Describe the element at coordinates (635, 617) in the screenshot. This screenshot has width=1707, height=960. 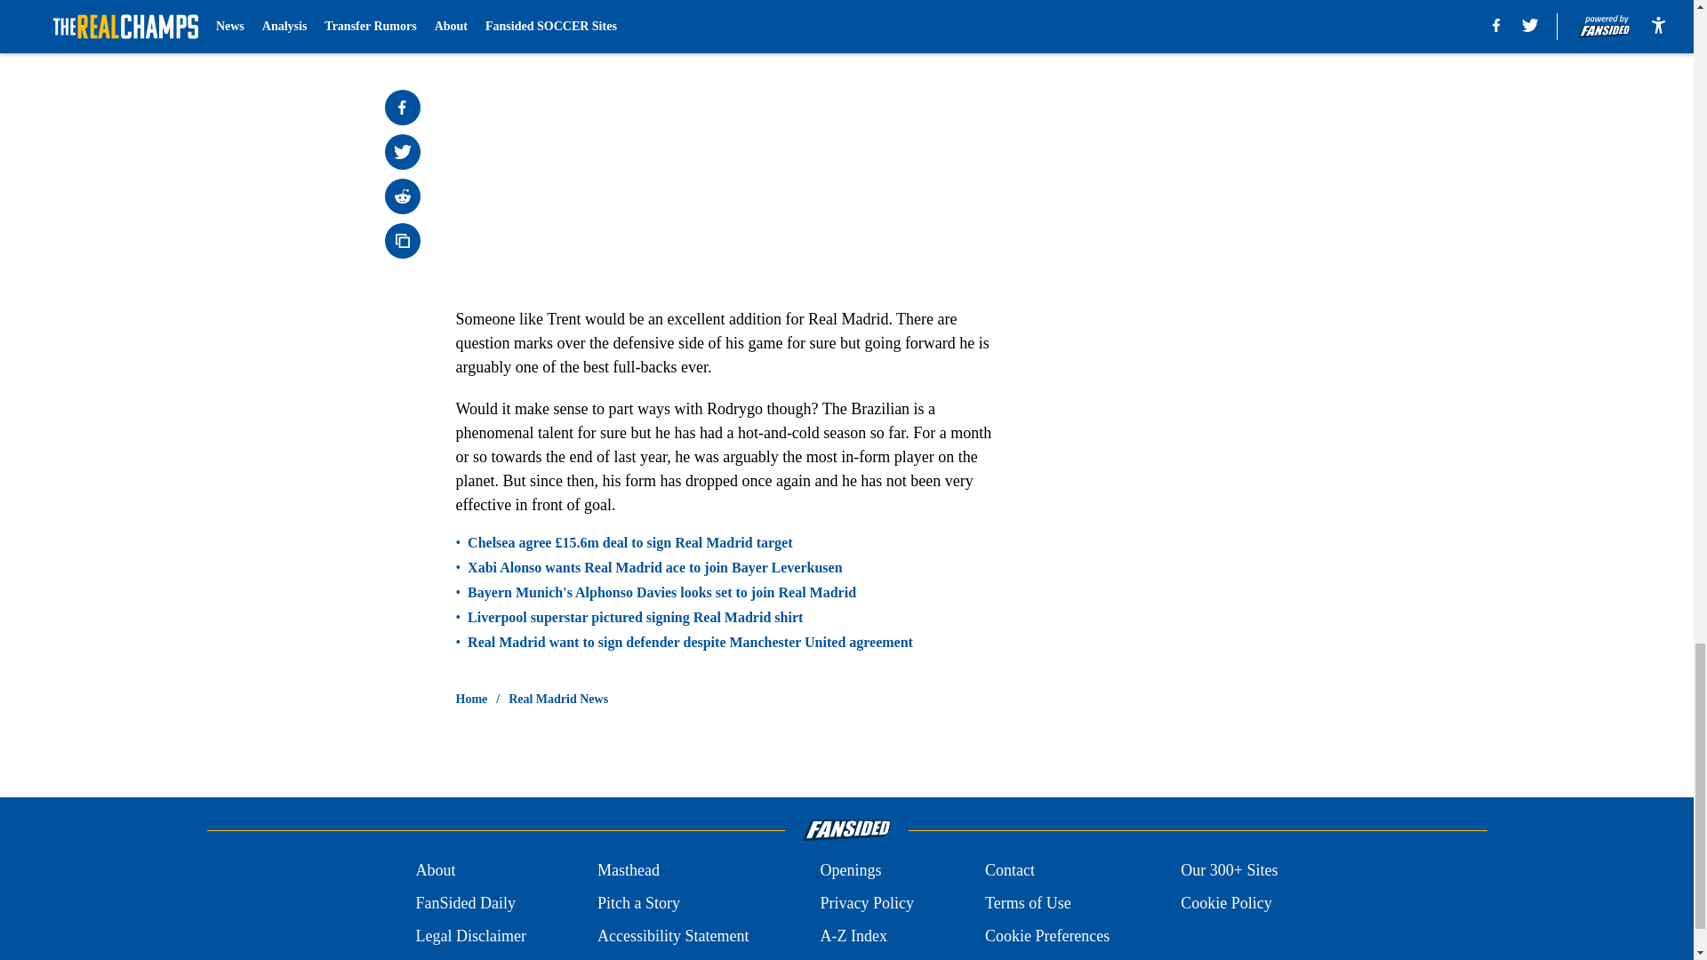
I see `Liverpool superstar pictured signing Real Madrid shirt` at that location.